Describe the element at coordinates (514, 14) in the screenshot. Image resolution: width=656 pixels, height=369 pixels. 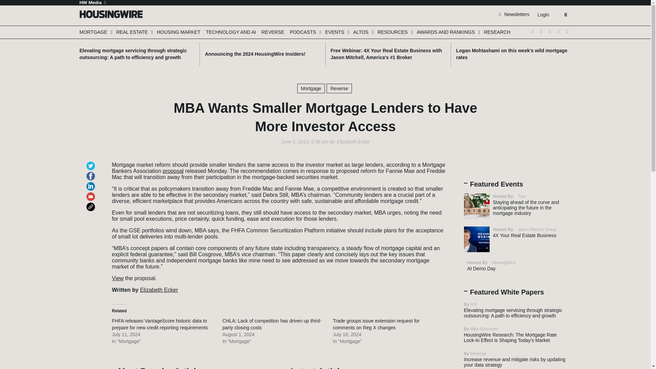
I see `Newsletters` at that location.